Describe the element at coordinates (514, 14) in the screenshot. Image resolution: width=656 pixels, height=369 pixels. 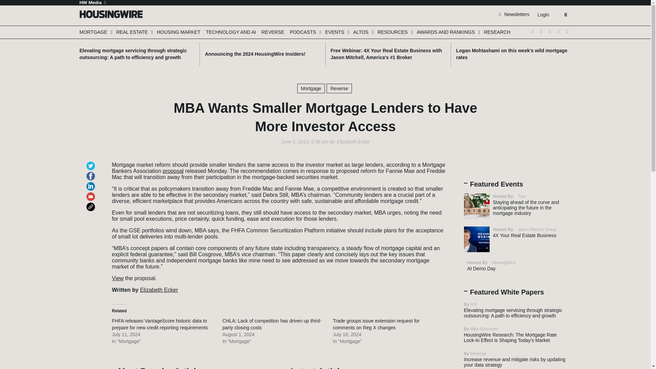
I see `Newsletters` at that location.